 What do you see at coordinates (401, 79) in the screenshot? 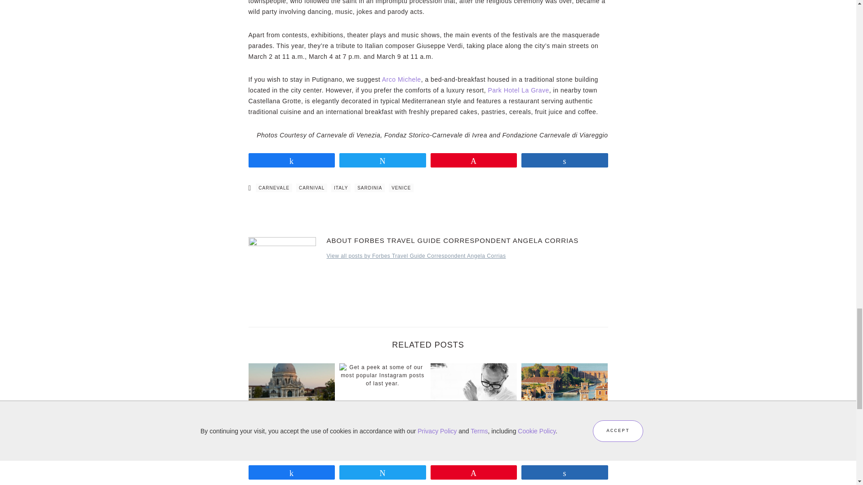
I see `Arco Michele` at bounding box center [401, 79].